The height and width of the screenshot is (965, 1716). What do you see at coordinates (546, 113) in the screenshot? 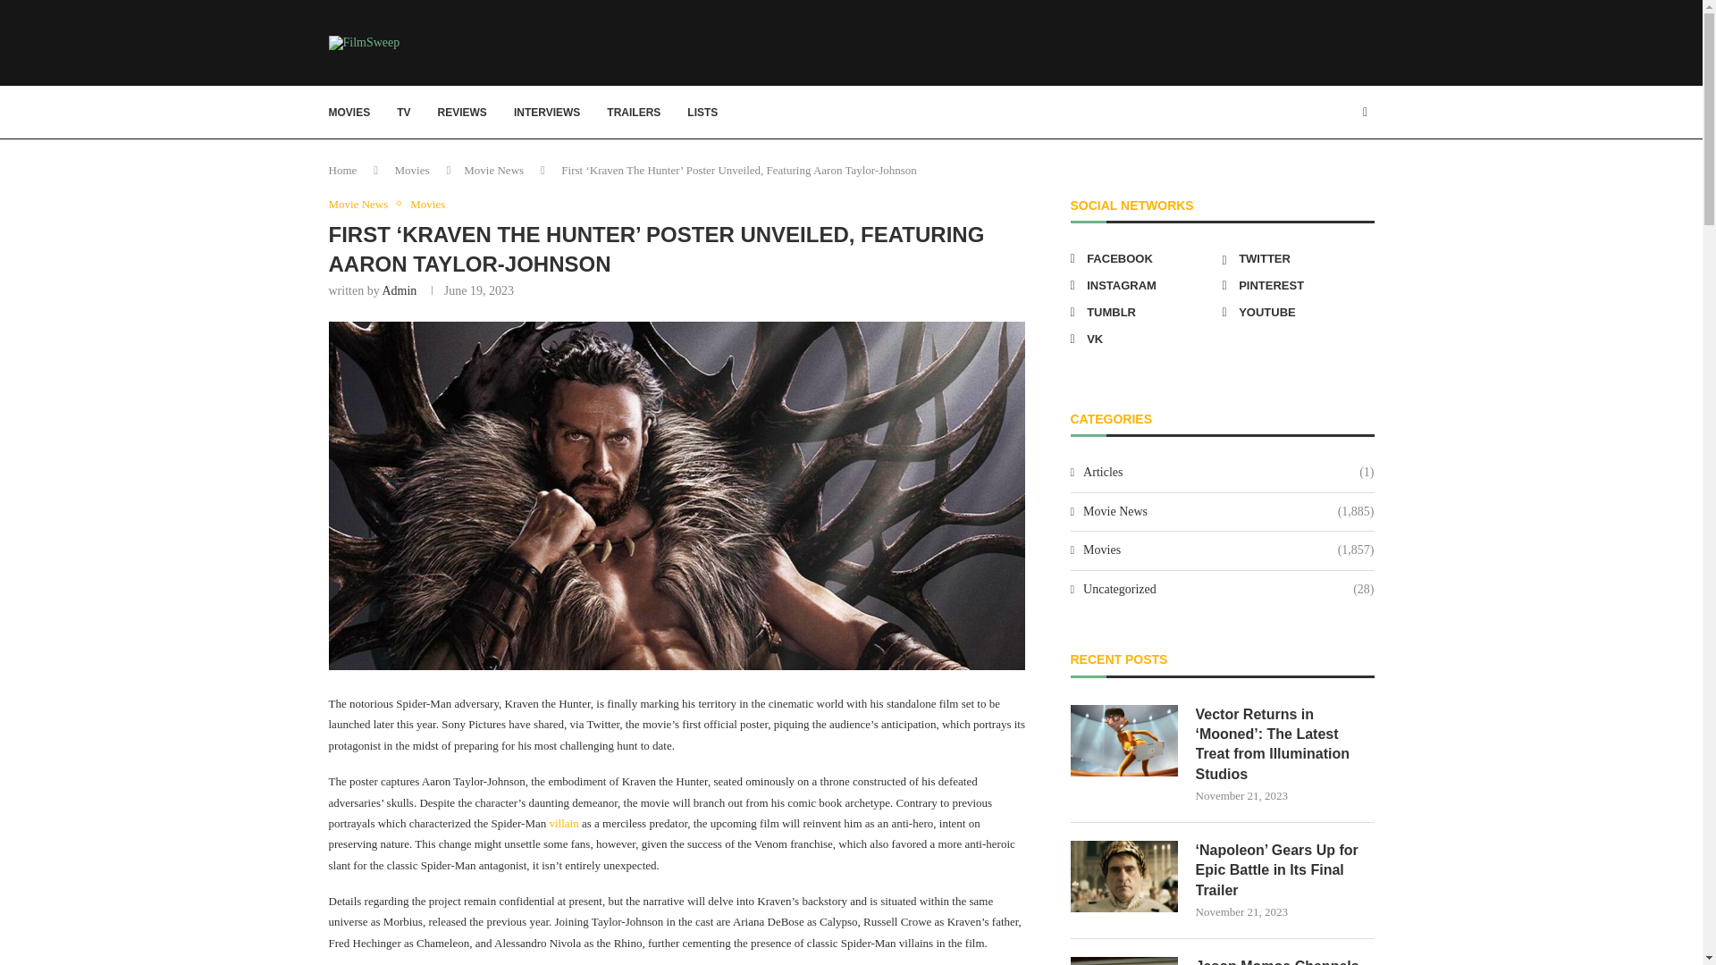
I see `INTERVIEWS` at bounding box center [546, 113].